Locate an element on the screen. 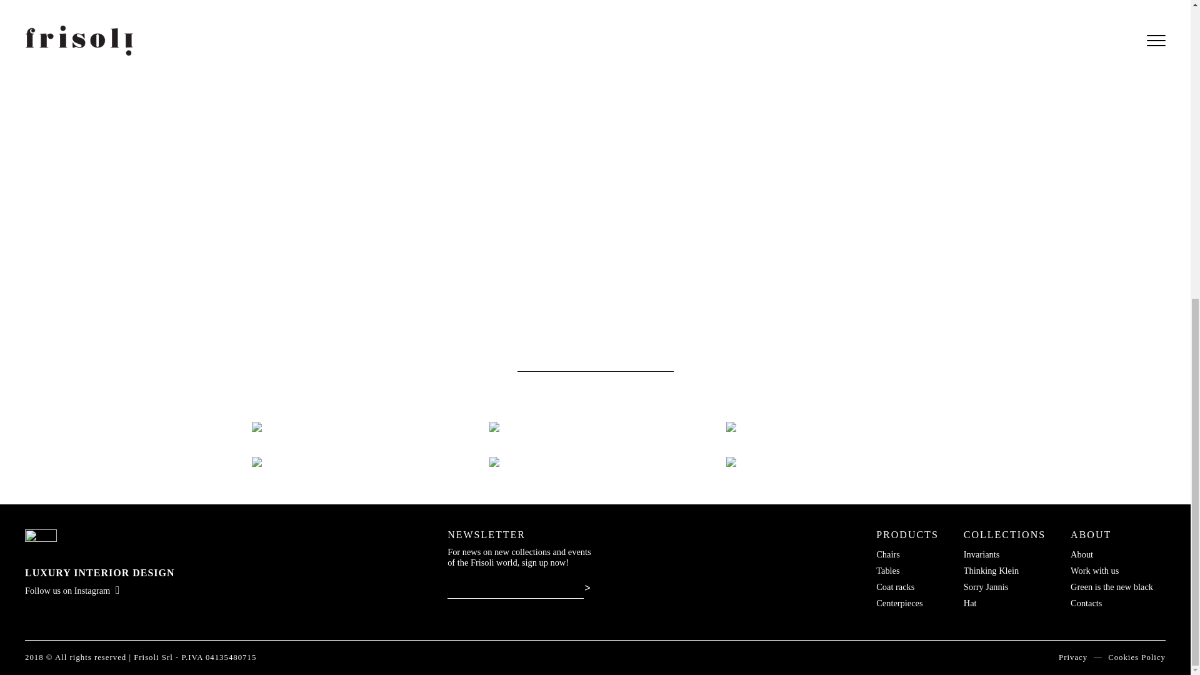 The image size is (1200, 675). Hat is located at coordinates (970, 602).